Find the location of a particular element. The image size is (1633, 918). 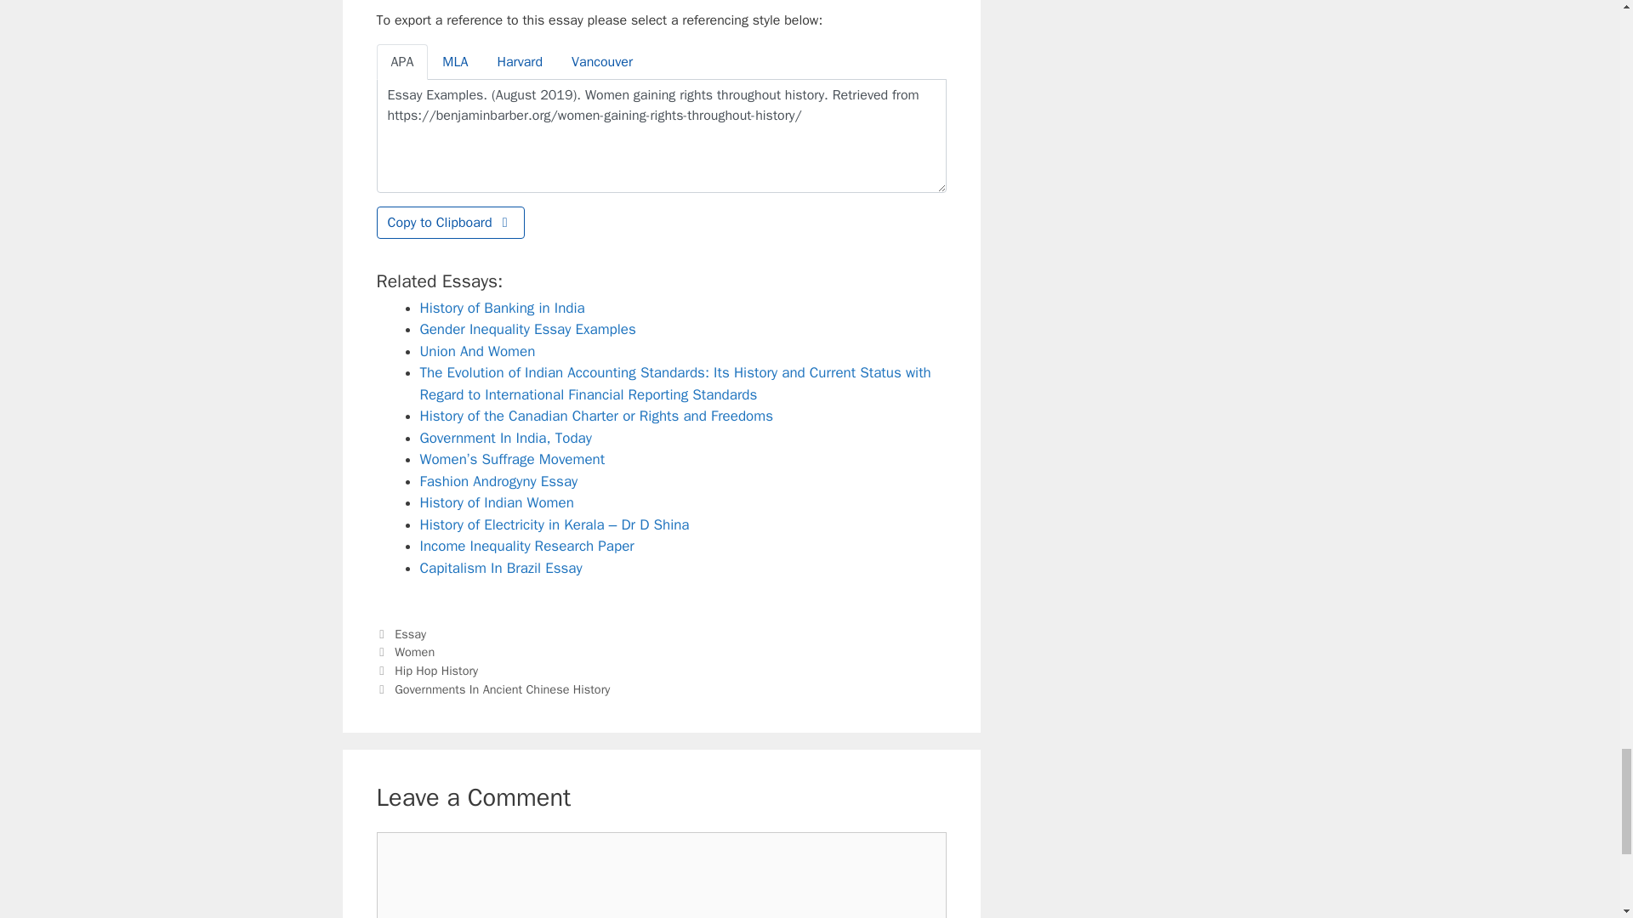

History of the Canadian Charter or Rights and Freedoms is located at coordinates (597, 416).